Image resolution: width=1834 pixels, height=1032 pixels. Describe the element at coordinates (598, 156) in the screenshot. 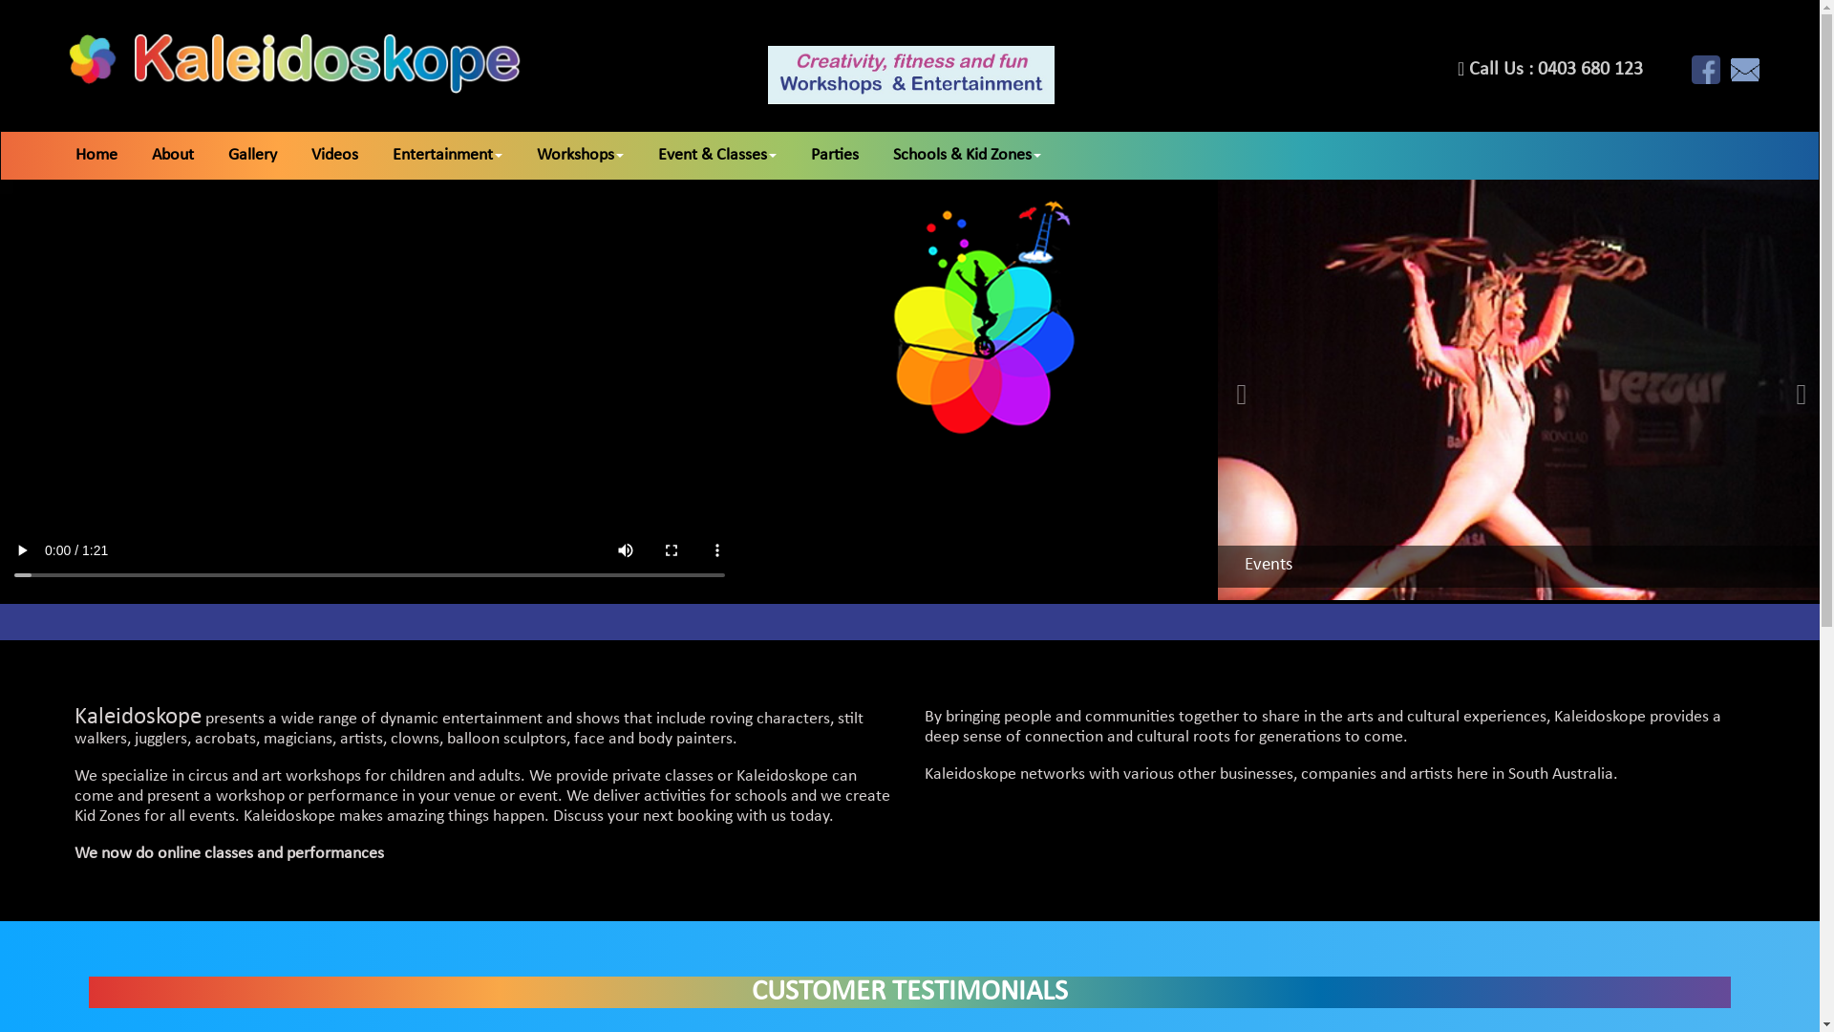

I see `Workshops` at that location.